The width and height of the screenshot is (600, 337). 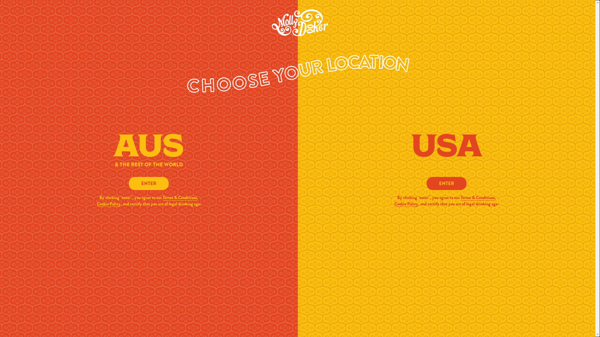 What do you see at coordinates (588, 17) in the screenshot?
I see `USA` at bounding box center [588, 17].